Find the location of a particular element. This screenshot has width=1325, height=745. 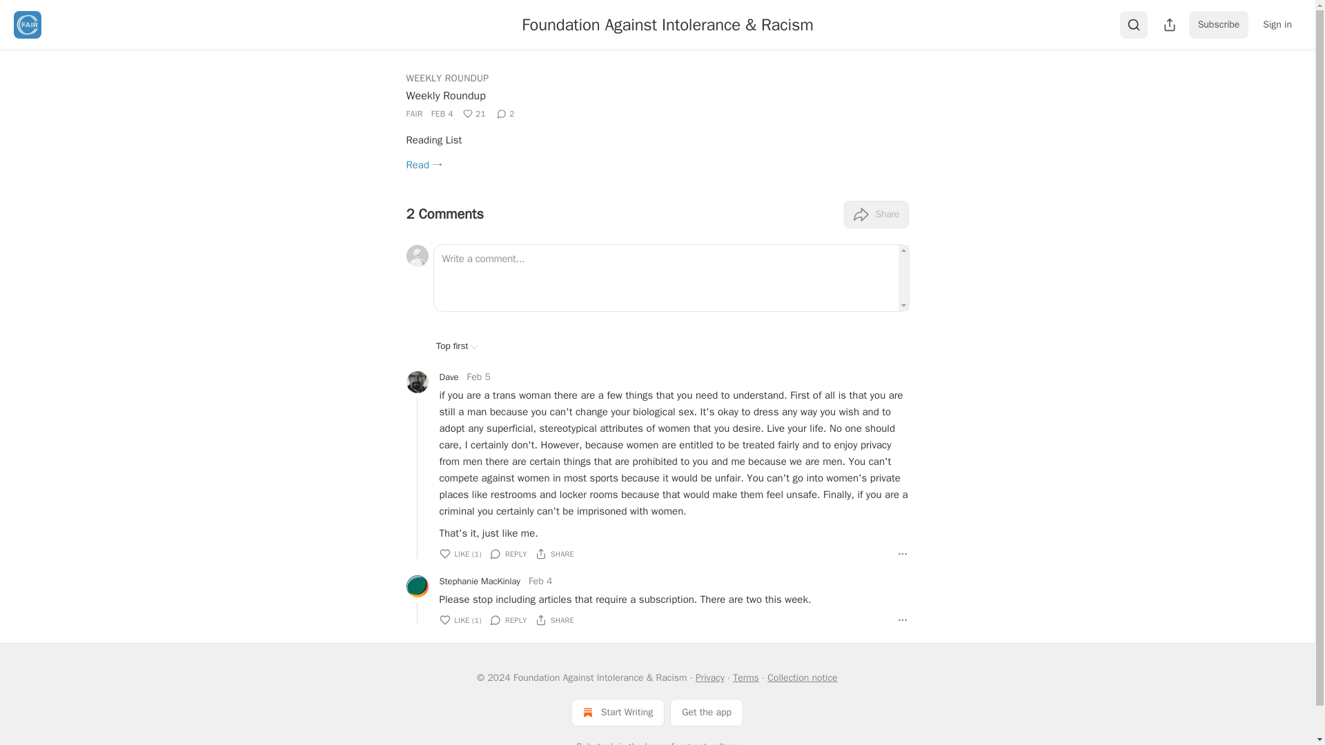

Dave is located at coordinates (449, 377).